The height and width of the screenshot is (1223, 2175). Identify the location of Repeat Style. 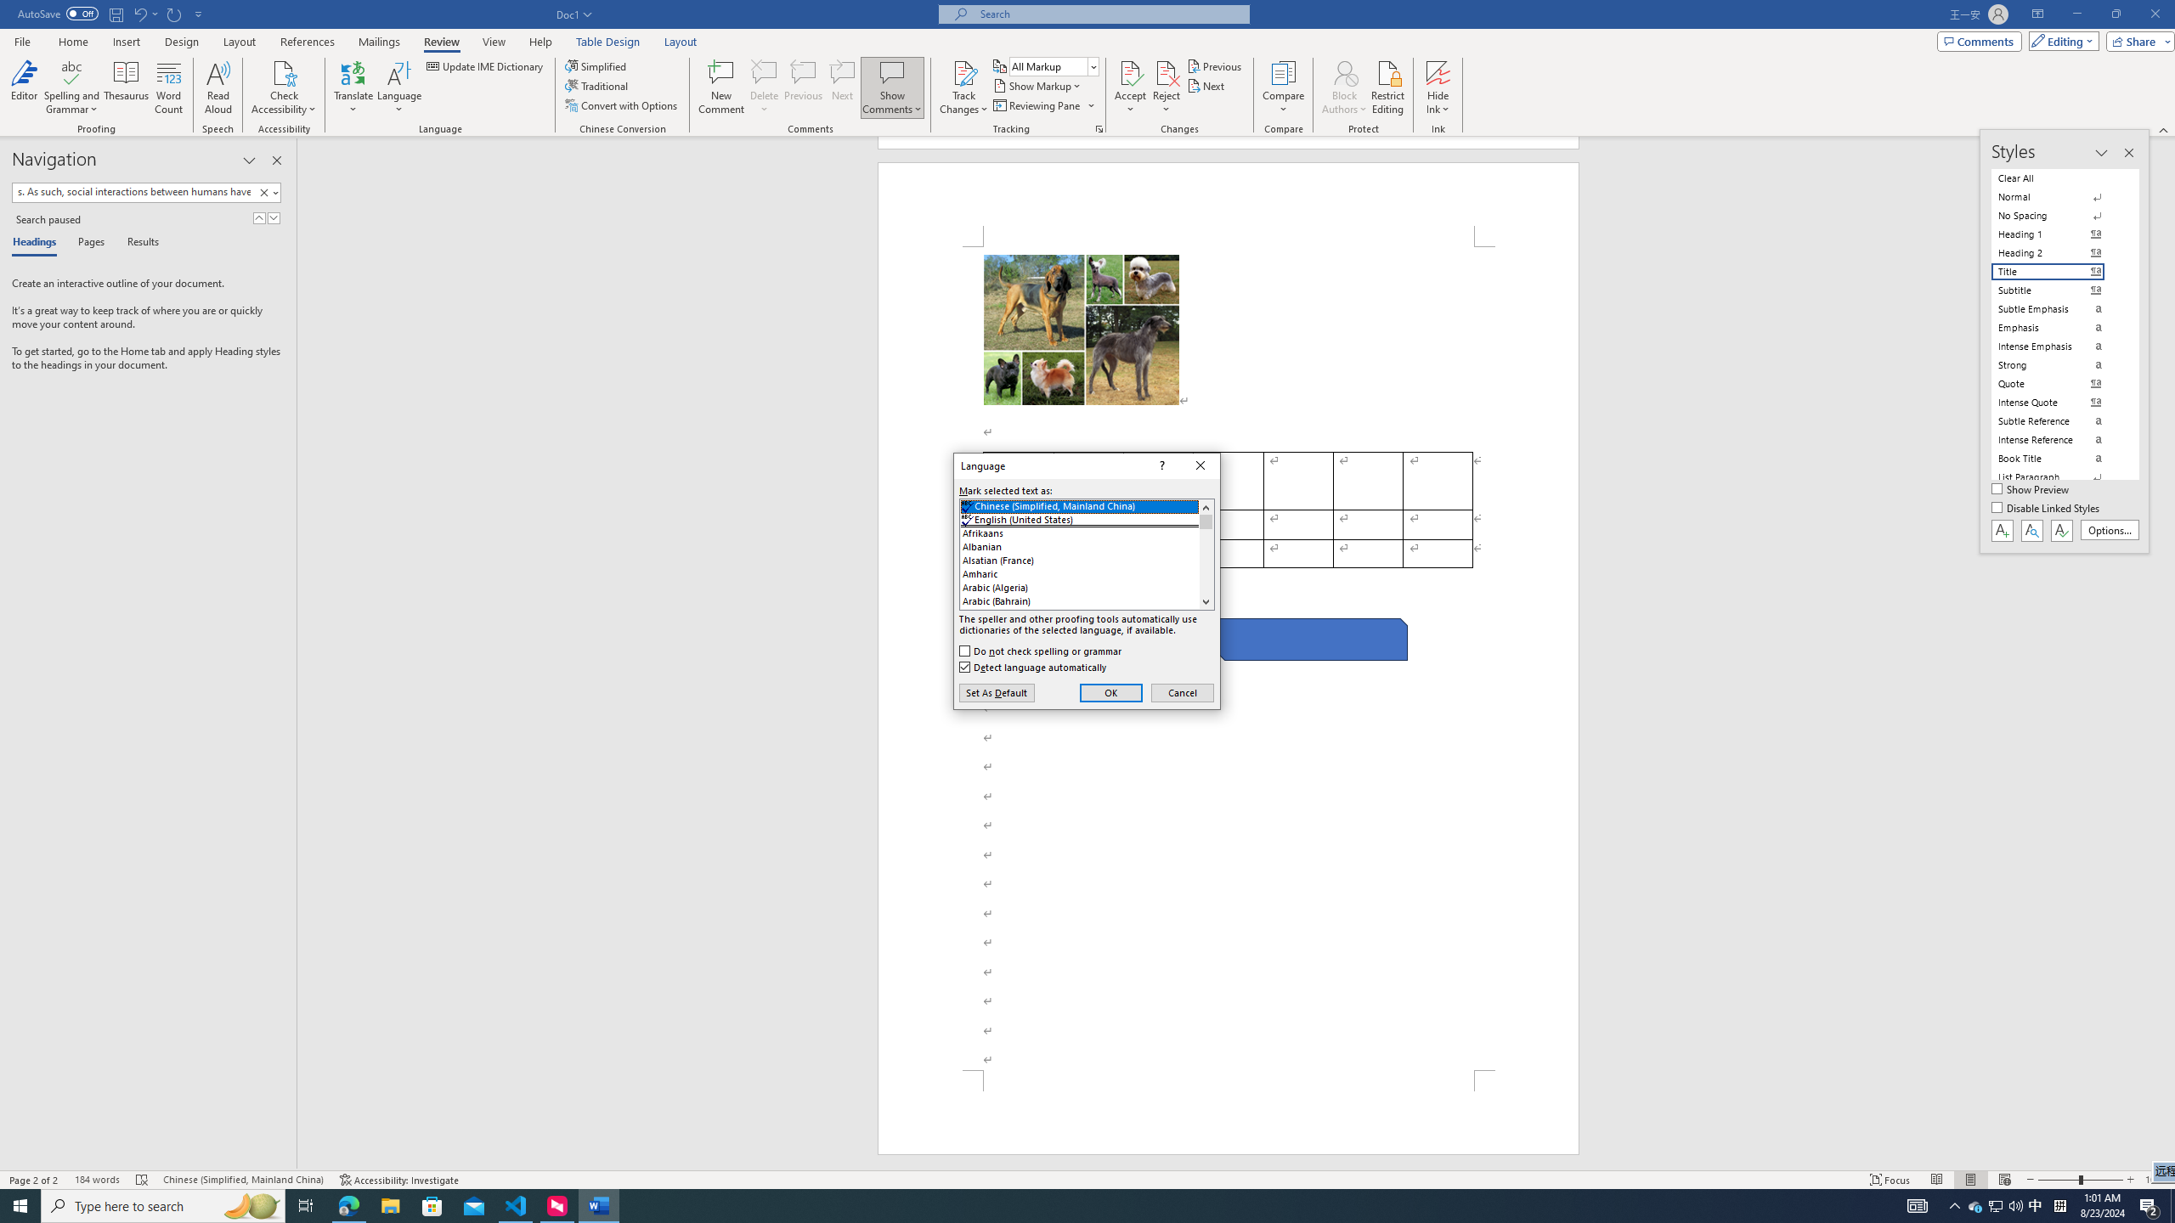
(175, 14).